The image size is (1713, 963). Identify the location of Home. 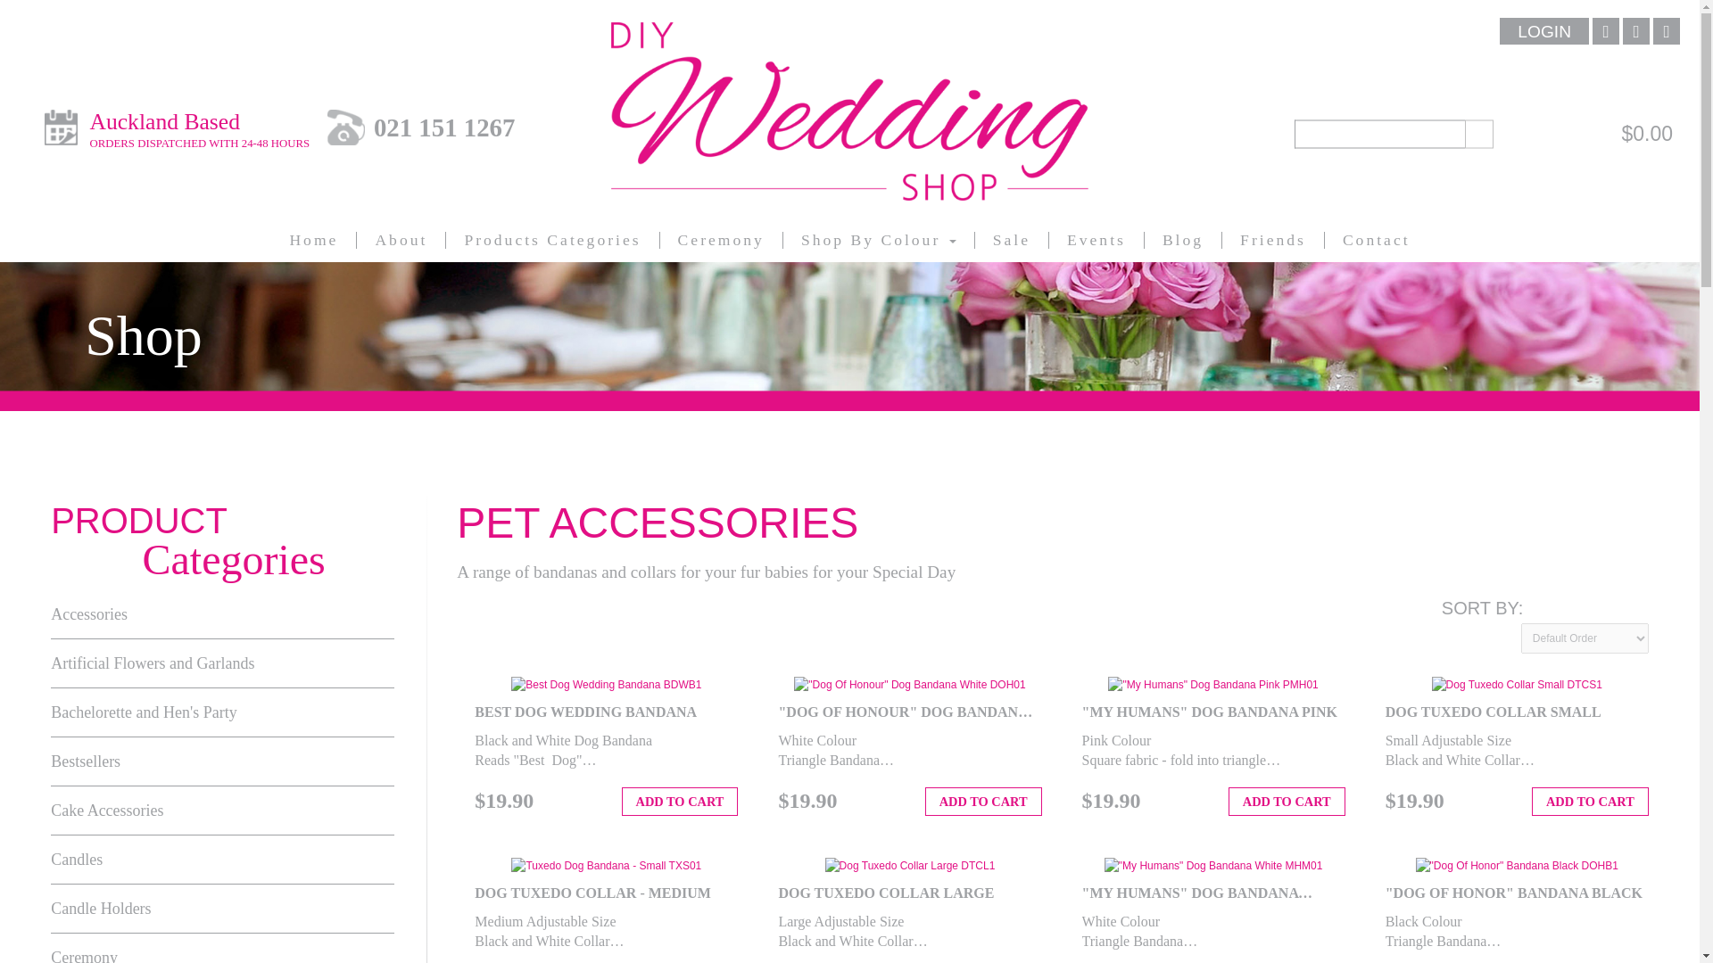
(313, 240).